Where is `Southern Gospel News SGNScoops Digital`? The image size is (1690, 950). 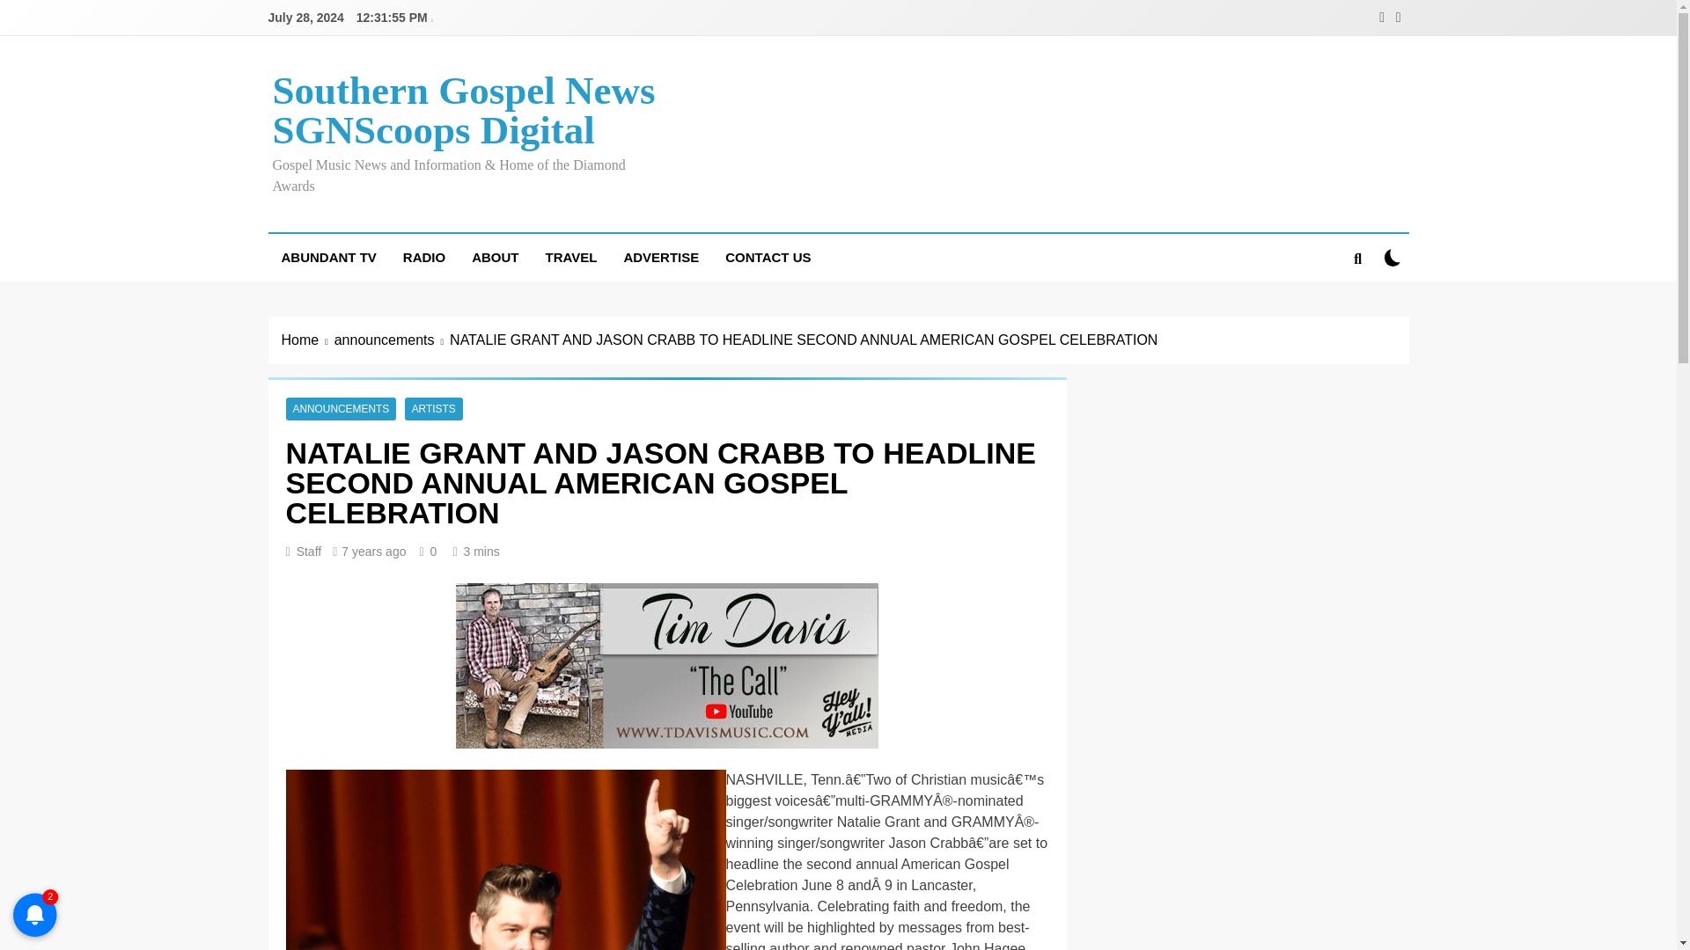 Southern Gospel News SGNScoops Digital is located at coordinates (463, 109).